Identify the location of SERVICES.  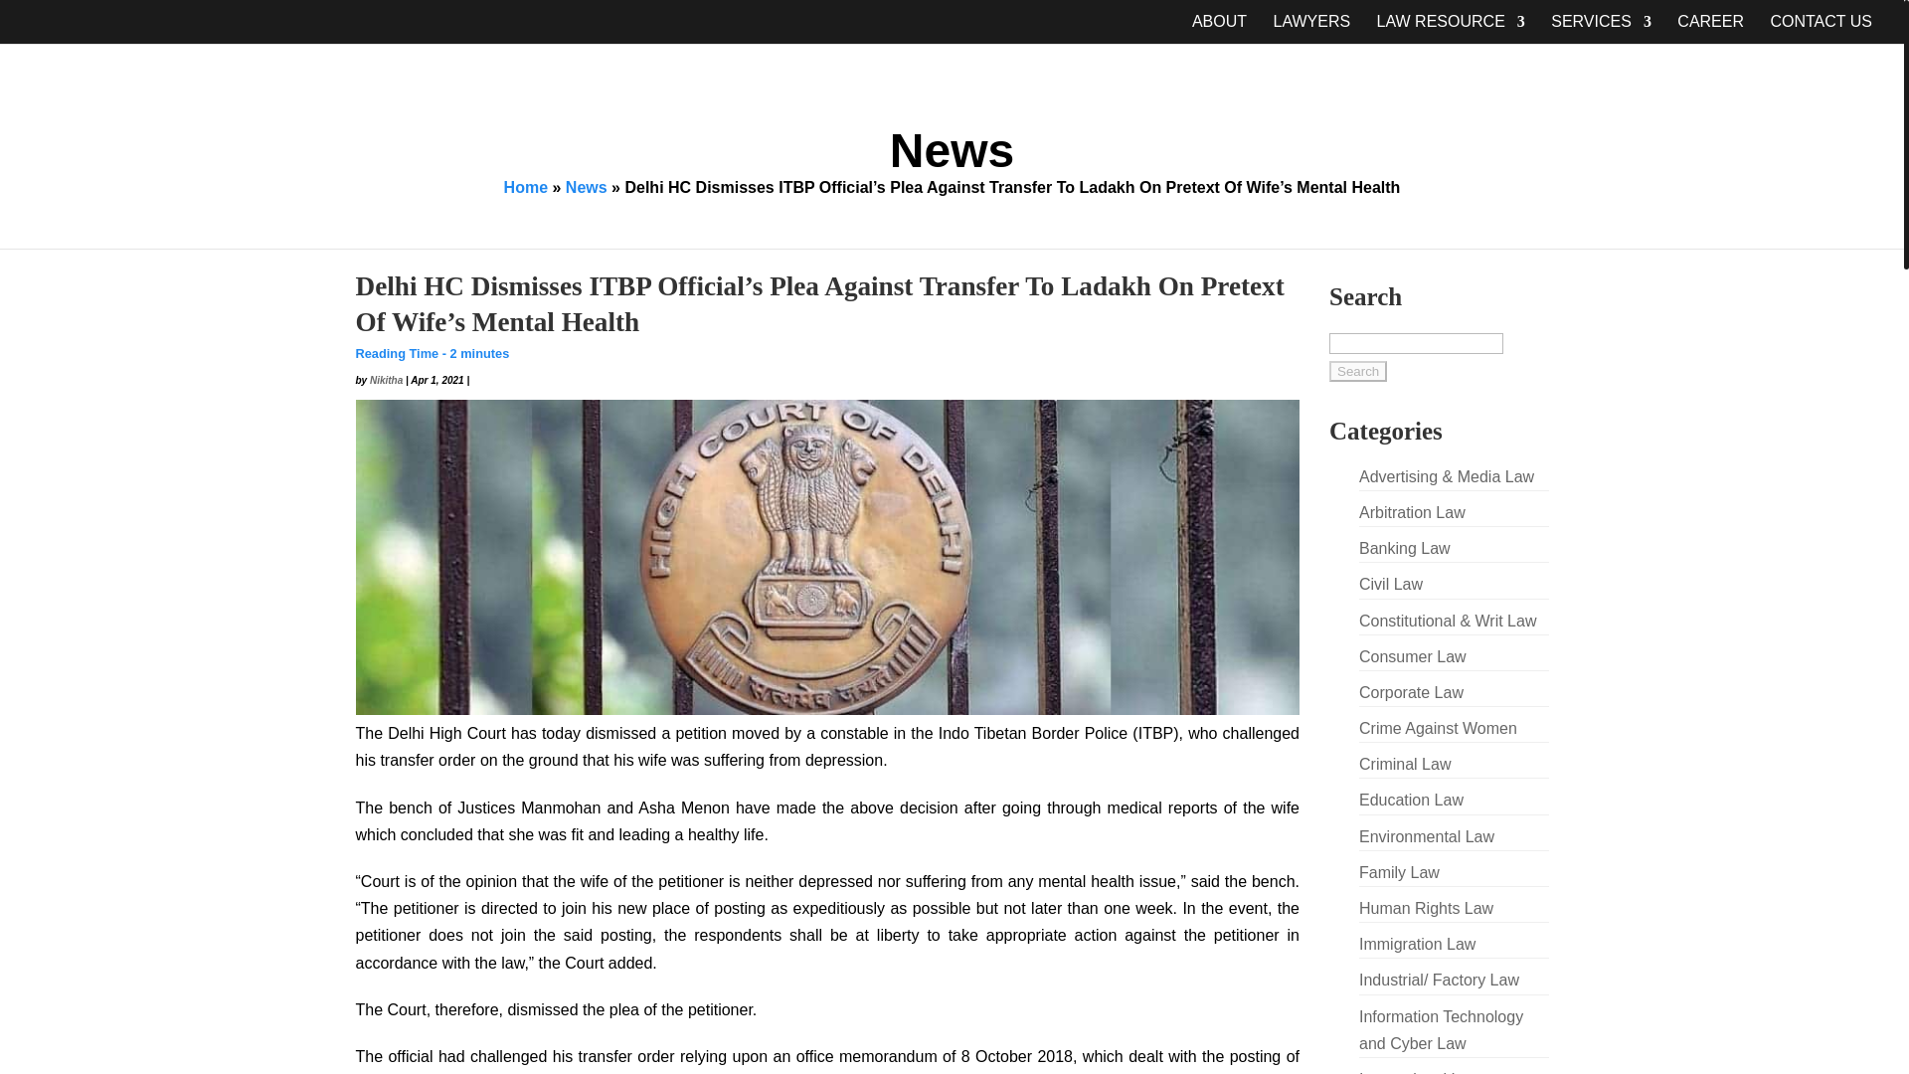
(1601, 30).